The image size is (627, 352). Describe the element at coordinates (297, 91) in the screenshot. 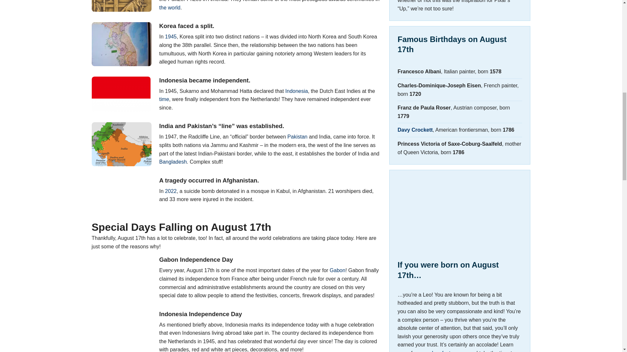

I see `Indonesia` at that location.